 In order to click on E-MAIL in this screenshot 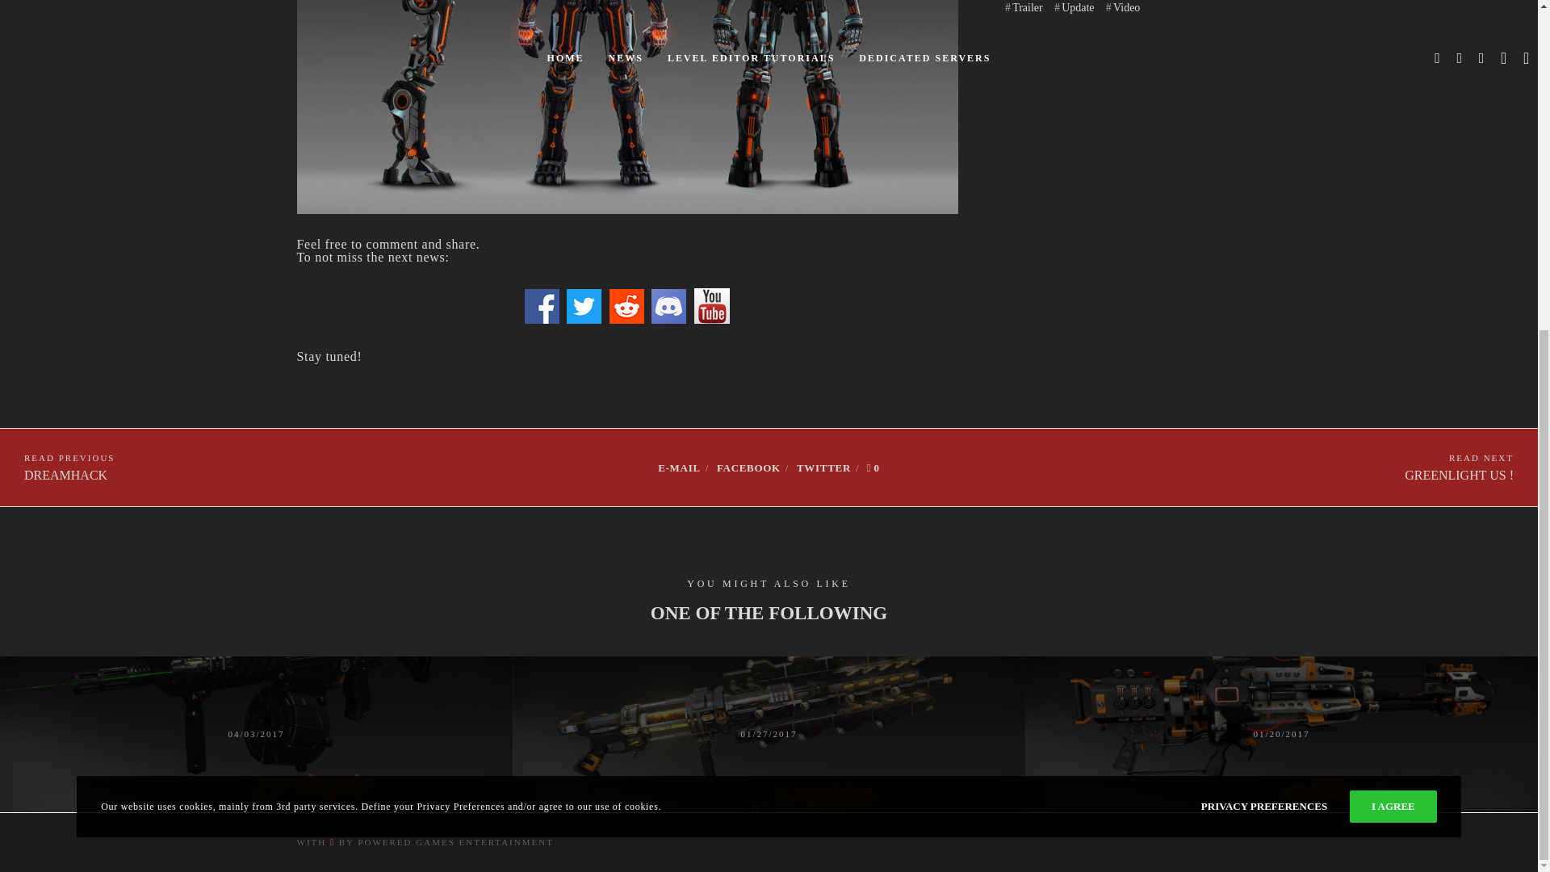, I will do `click(873, 468)`.